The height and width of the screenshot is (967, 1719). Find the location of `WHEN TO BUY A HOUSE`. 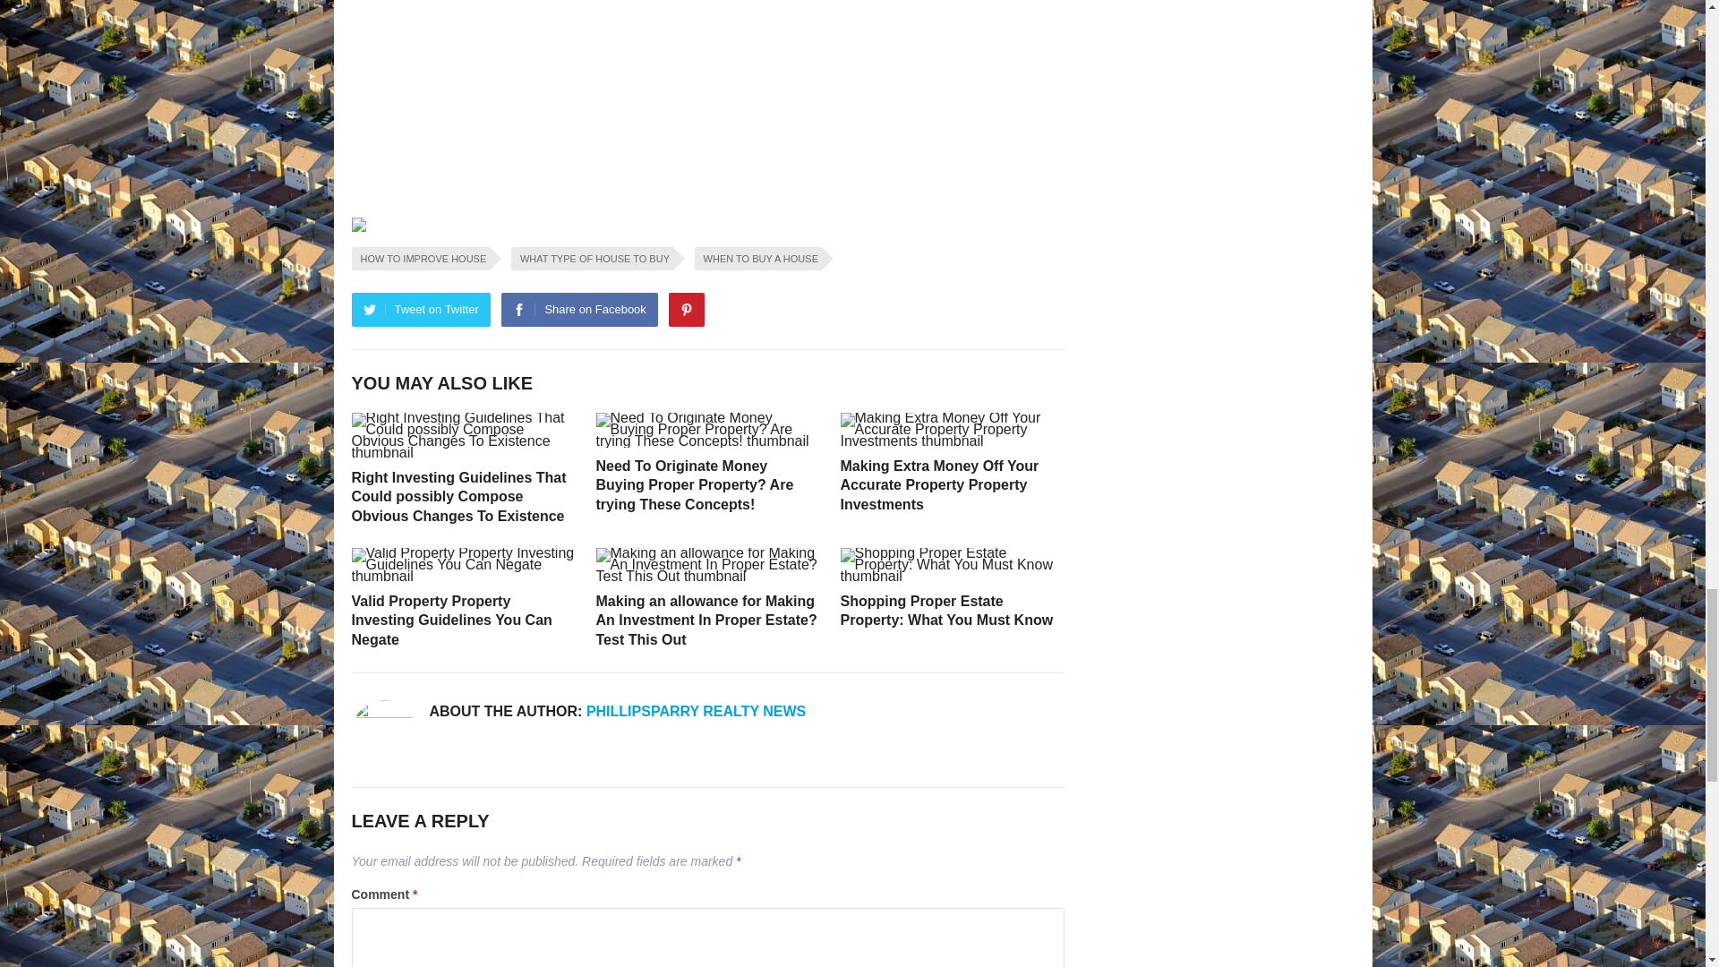

WHEN TO BUY A HOUSE is located at coordinates (757, 259).